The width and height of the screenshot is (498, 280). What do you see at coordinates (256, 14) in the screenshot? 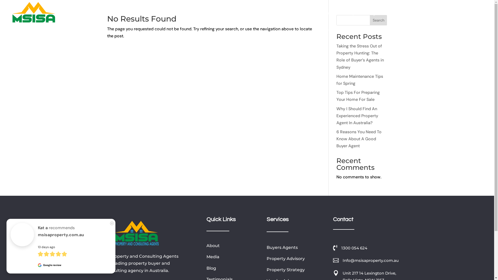
I see `Media` at bounding box center [256, 14].